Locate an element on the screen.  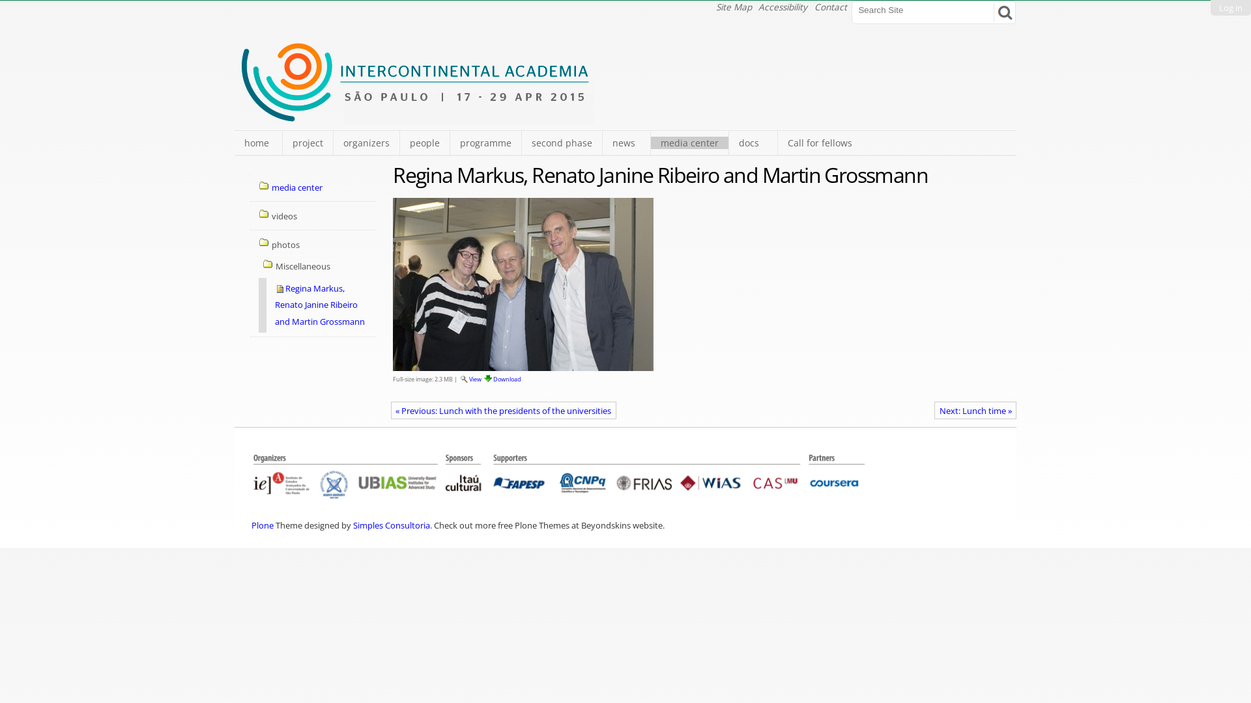
Search is located at coordinates (1005, 10).